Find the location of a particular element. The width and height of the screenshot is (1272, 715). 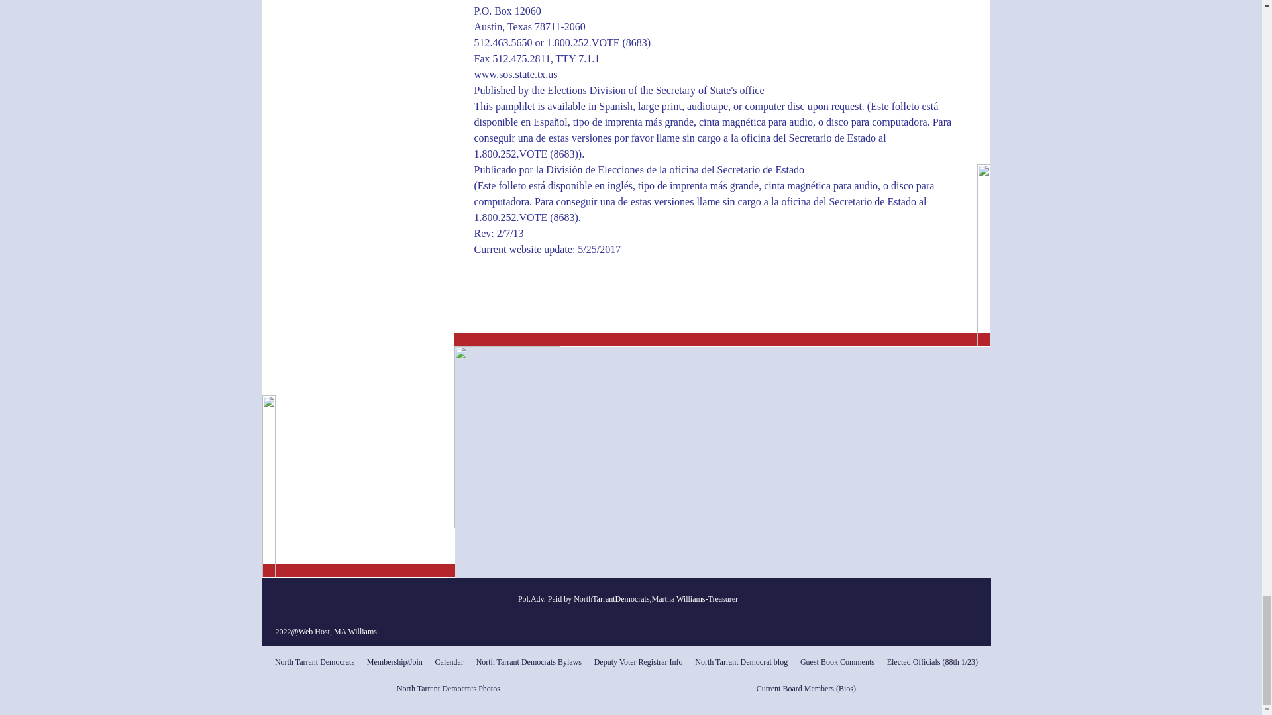

North Tarrant Democrats Photos is located at coordinates (448, 688).